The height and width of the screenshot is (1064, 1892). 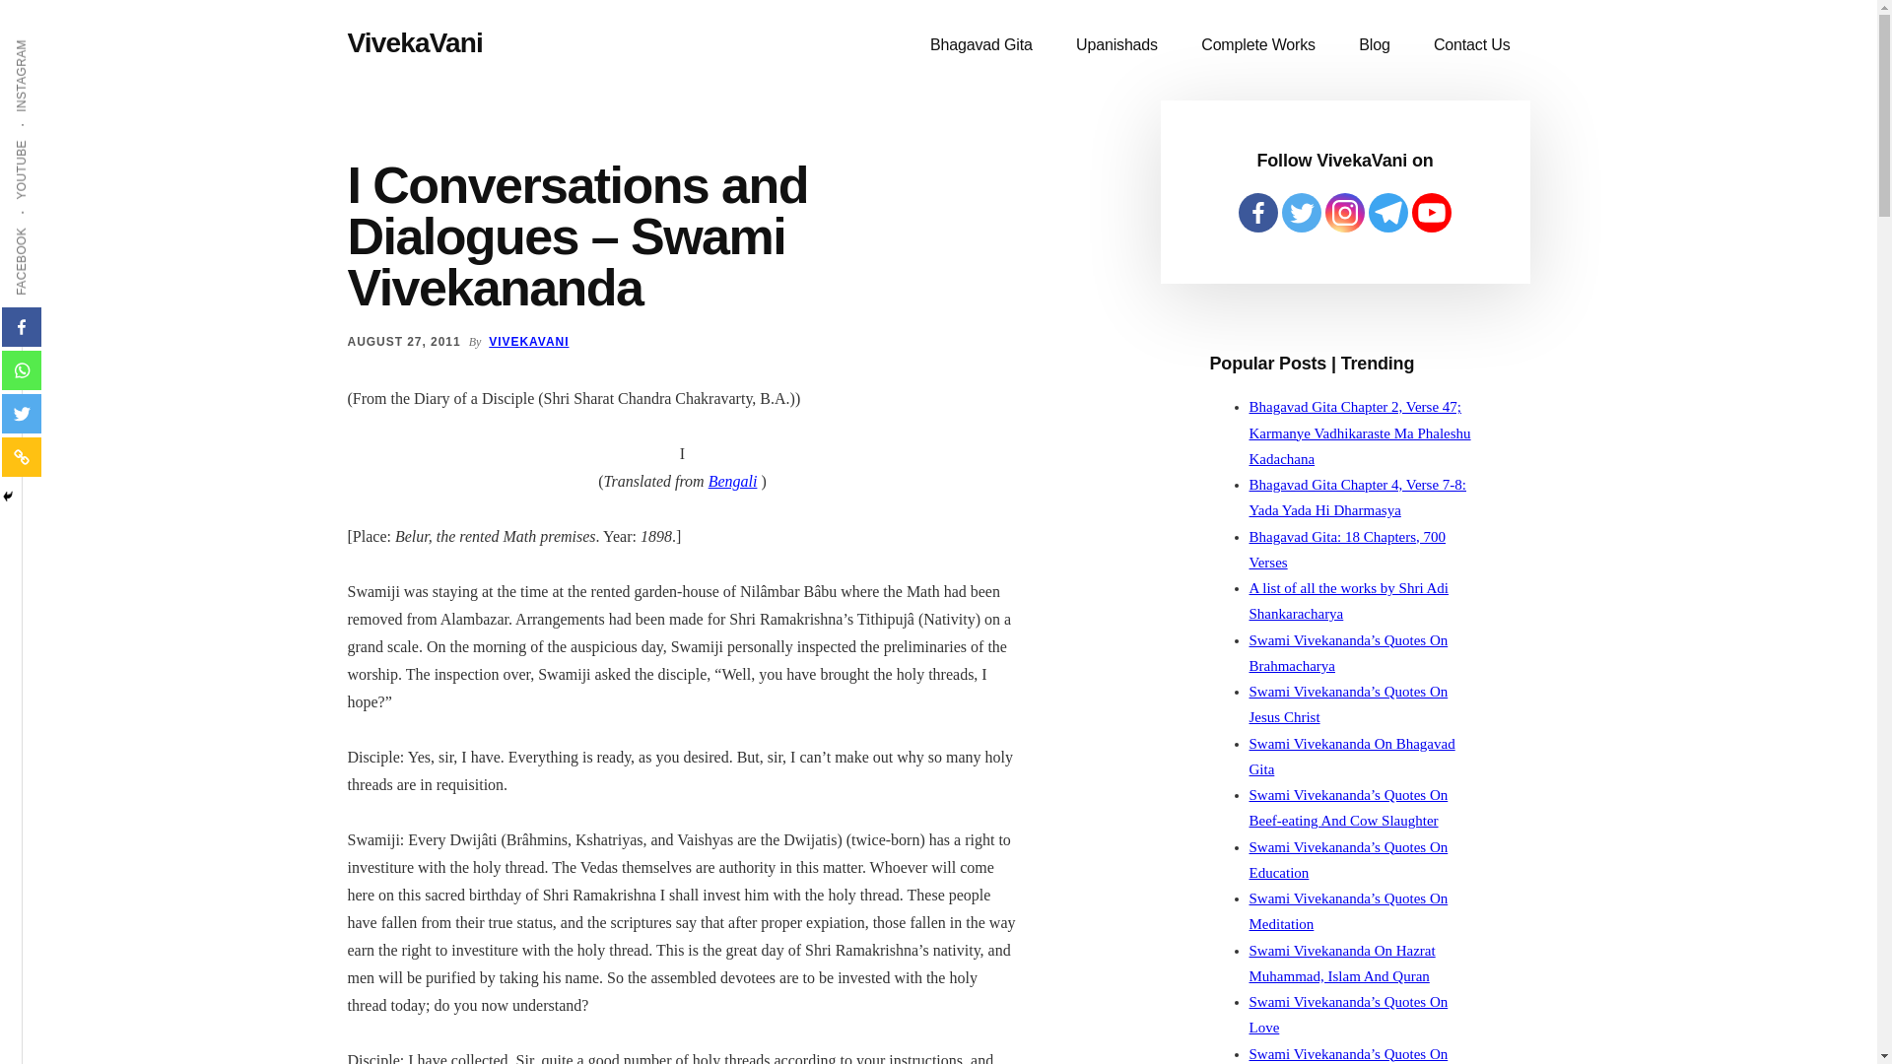 What do you see at coordinates (980, 45) in the screenshot?
I see `Bhagavad Gita` at bounding box center [980, 45].